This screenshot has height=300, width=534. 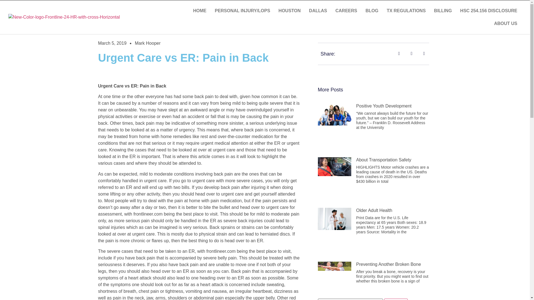 I want to click on Mark Hooper, so click(x=148, y=43).